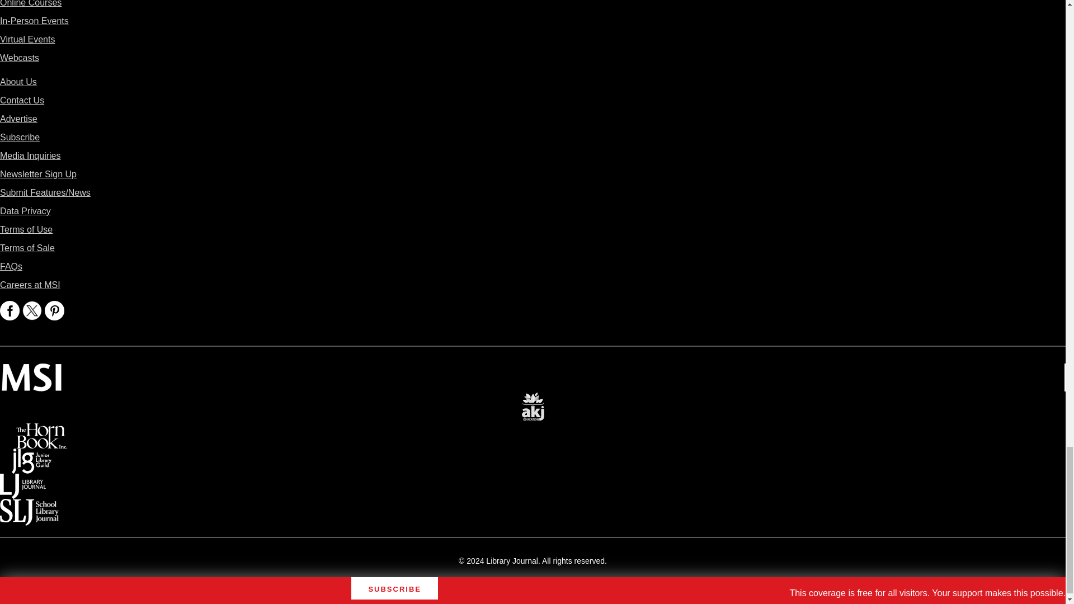  Describe the element at coordinates (533, 399) in the screenshot. I see `AKJ` at that location.